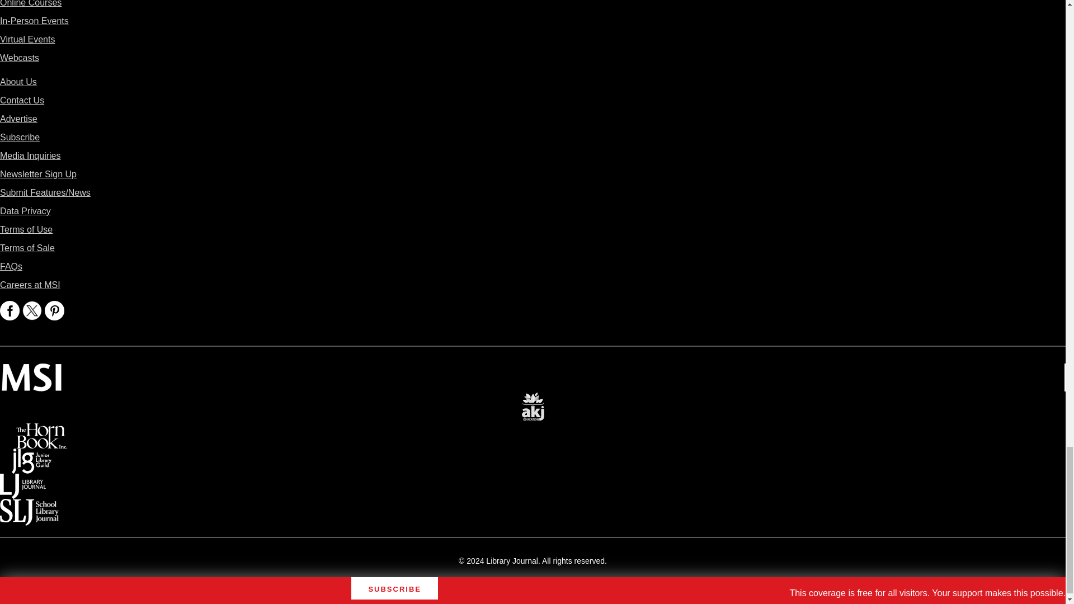  Describe the element at coordinates (533, 399) in the screenshot. I see `AKJ` at that location.